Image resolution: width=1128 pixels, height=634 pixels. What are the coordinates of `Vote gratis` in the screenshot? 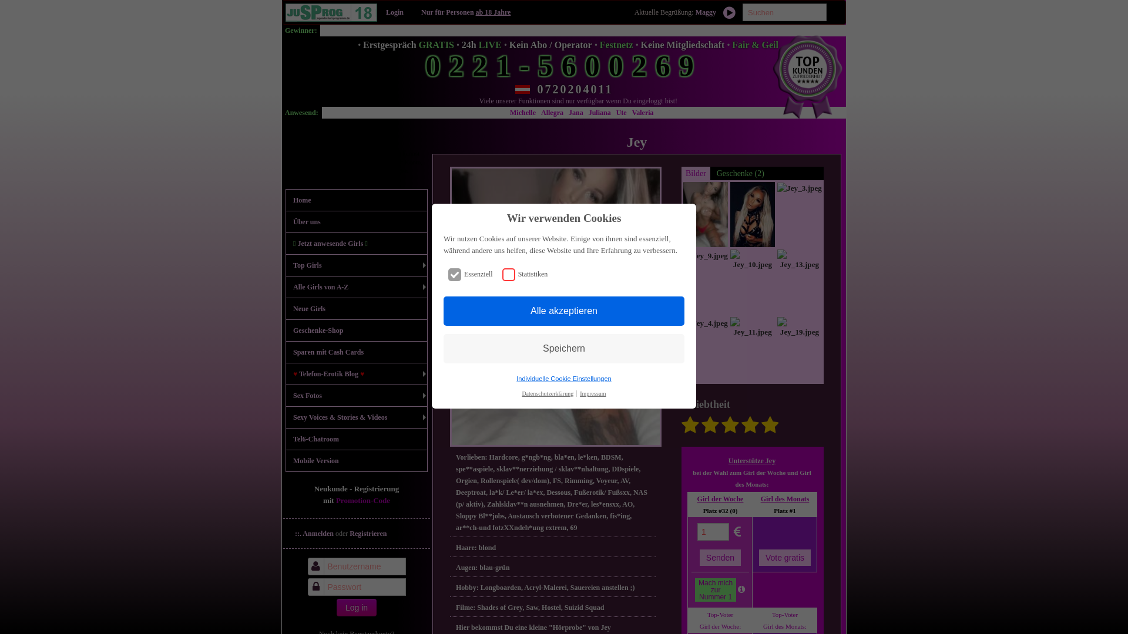 It's located at (785, 558).